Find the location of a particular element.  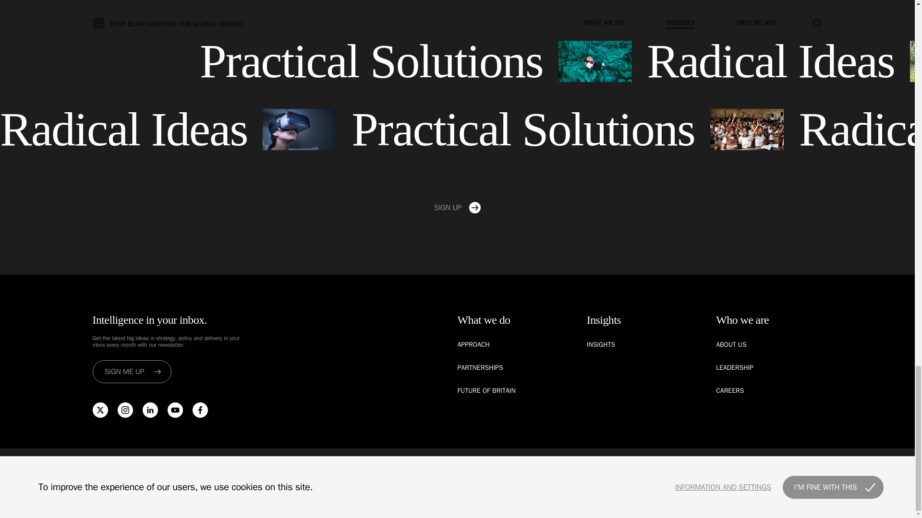

INSIGHTS is located at coordinates (600, 344).